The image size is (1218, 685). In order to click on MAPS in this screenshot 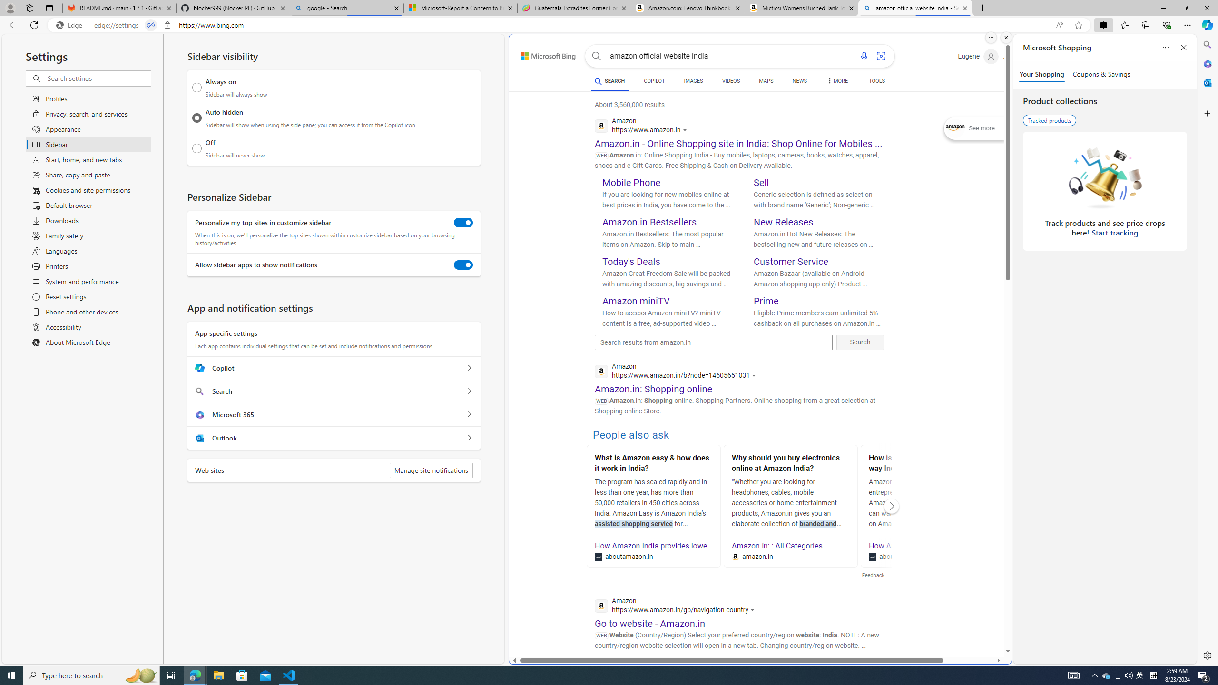, I will do `click(766, 82)`.